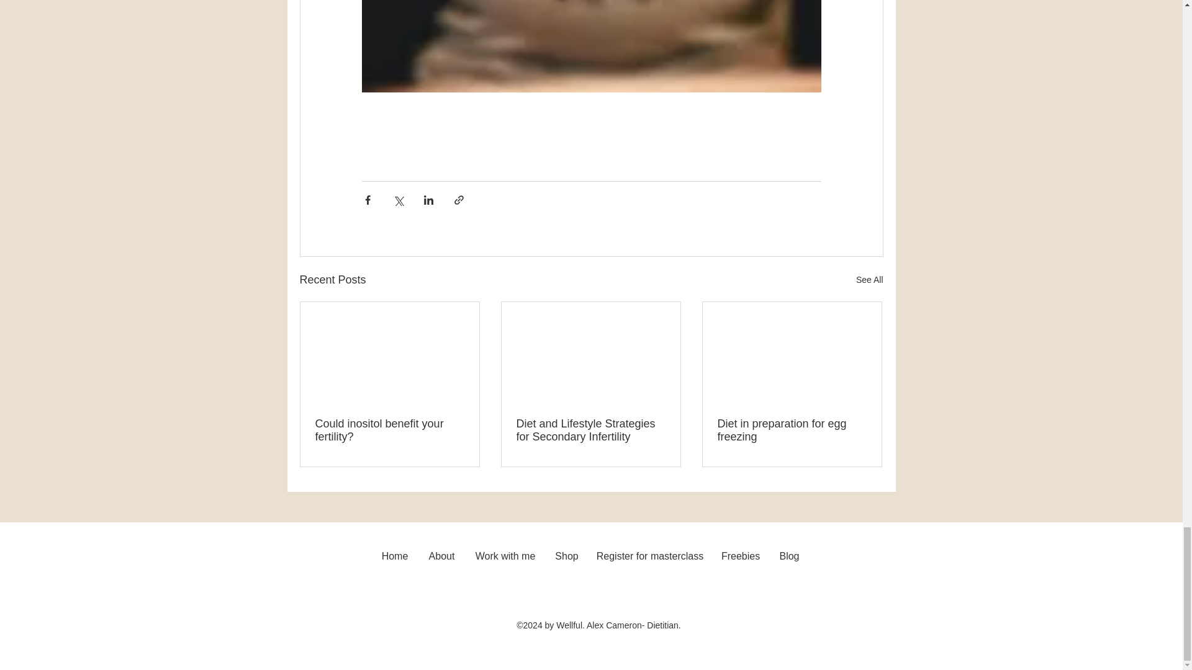  Describe the element at coordinates (394, 556) in the screenshot. I see `Home` at that location.